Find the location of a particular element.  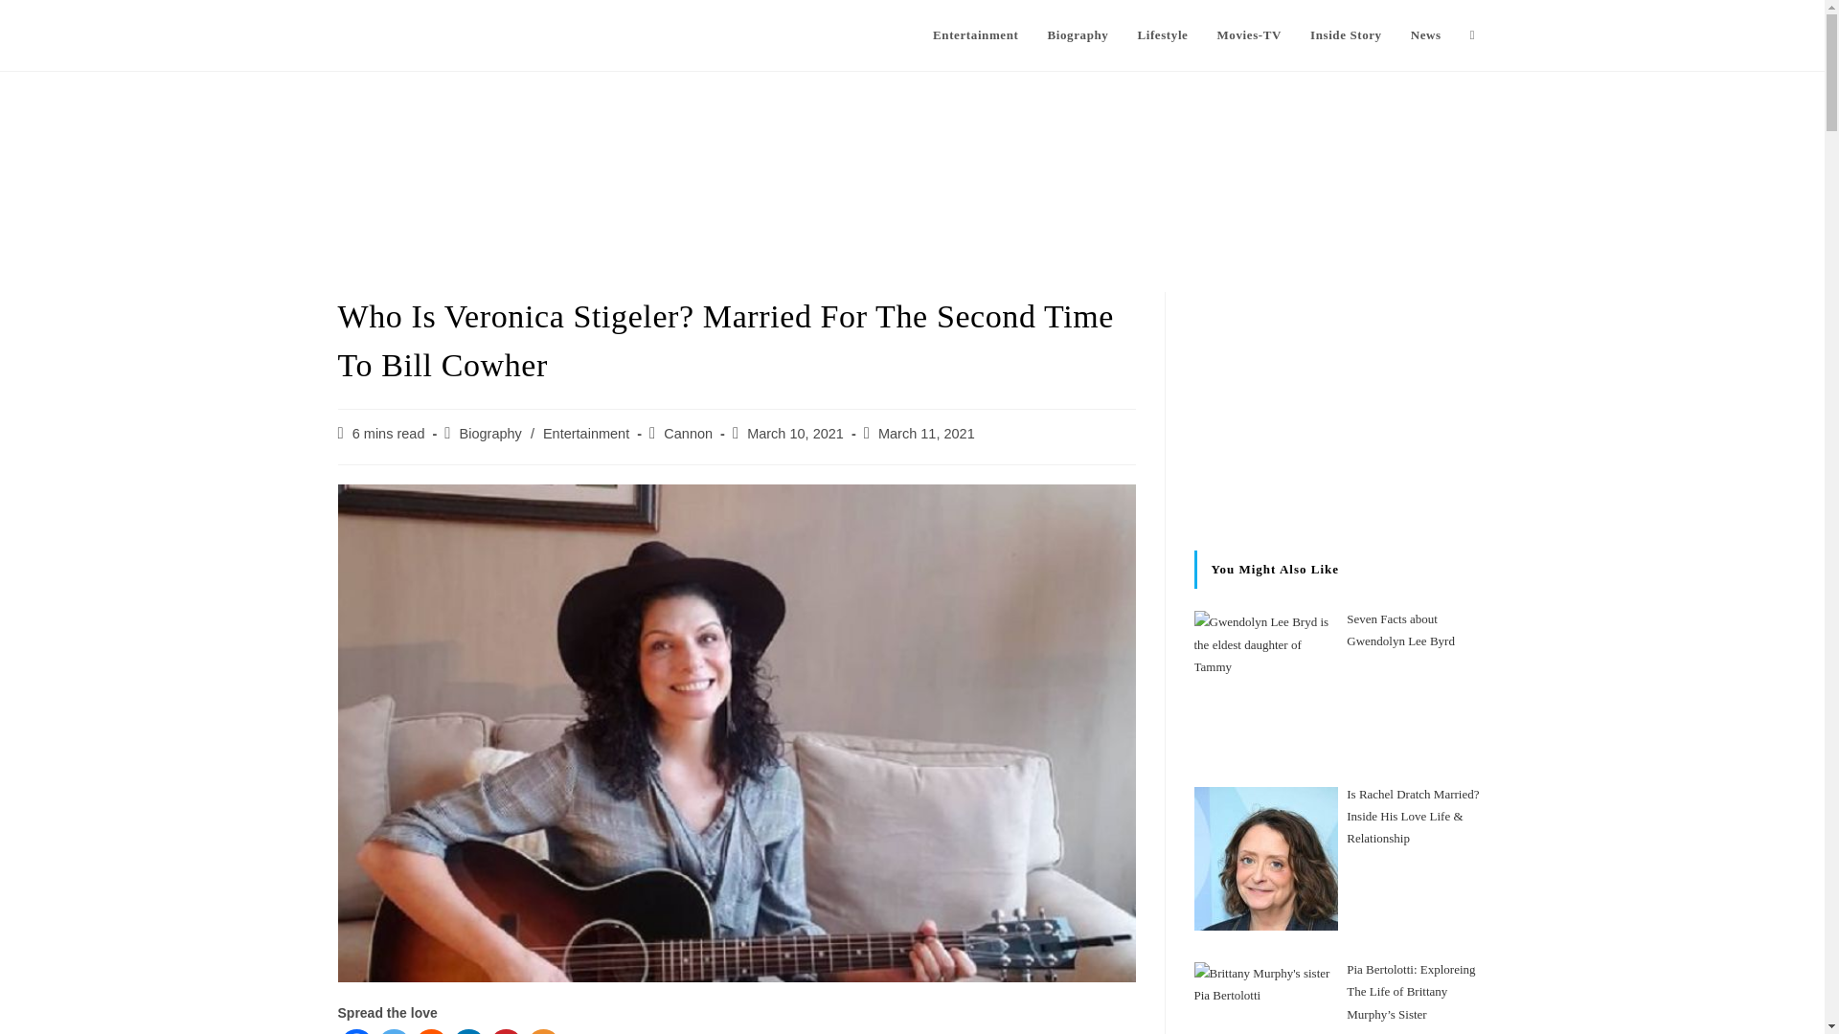

Entertainment is located at coordinates (975, 35).